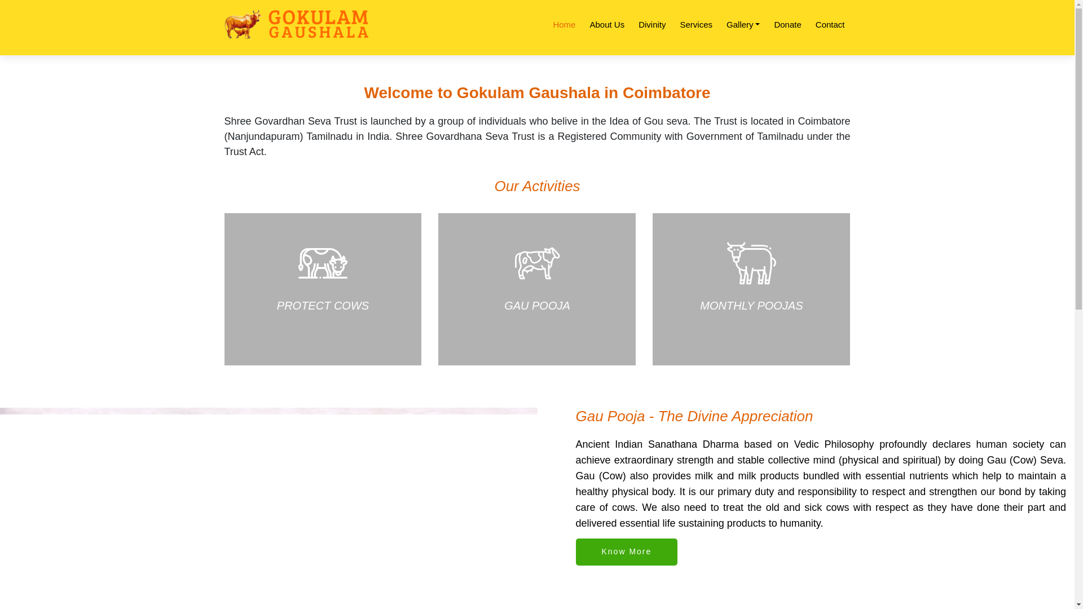 This screenshot has height=609, width=1083. Describe the element at coordinates (696, 25) in the screenshot. I see `Services` at that location.